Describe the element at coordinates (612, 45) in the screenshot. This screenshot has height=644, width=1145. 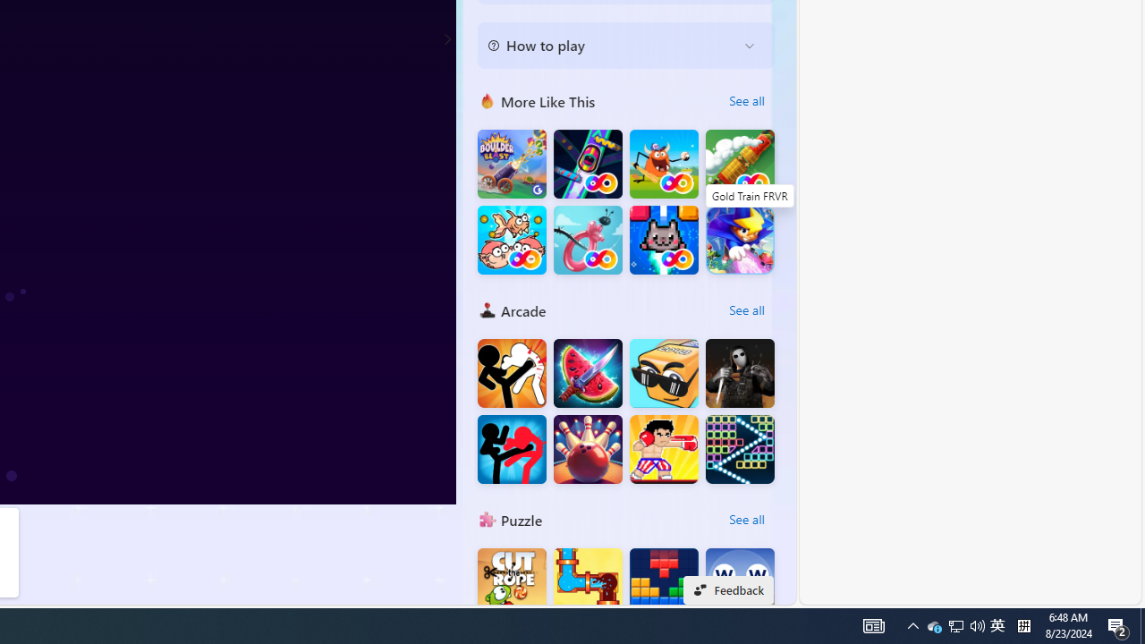
I see `How to play` at that location.